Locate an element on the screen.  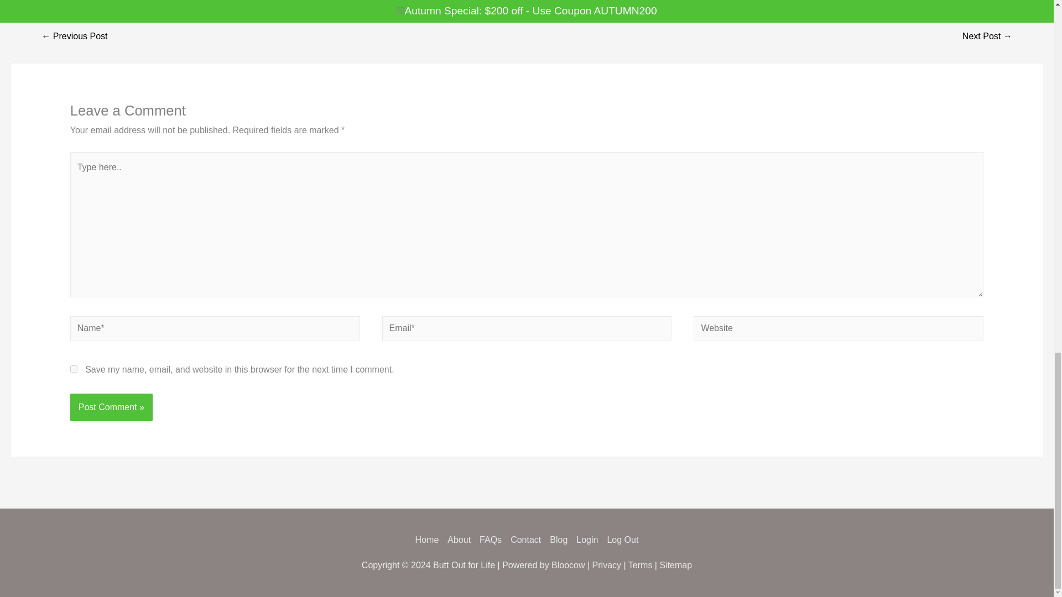
Contact is located at coordinates (525, 540).